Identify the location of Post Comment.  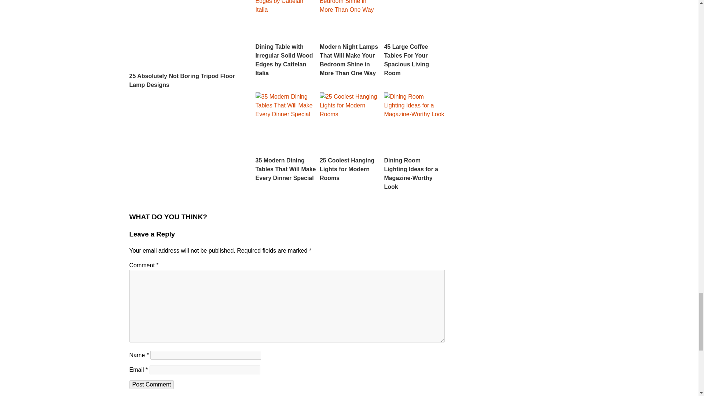
(151, 384).